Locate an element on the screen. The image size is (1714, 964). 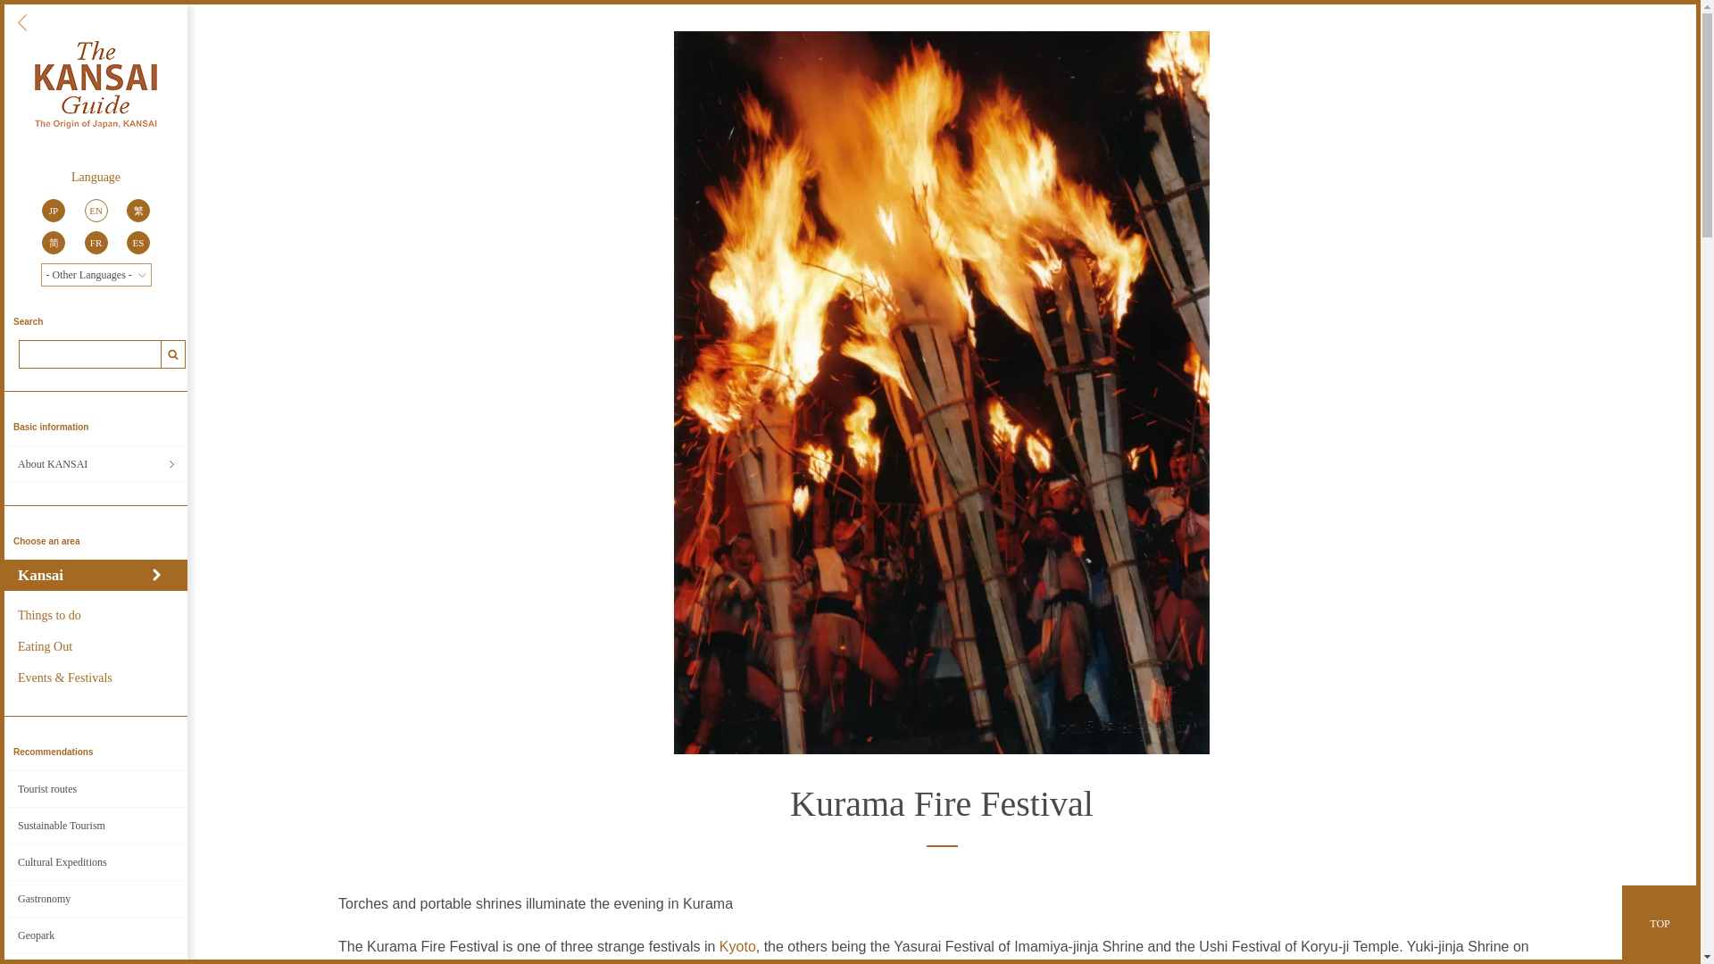
EN is located at coordinates (95, 211).